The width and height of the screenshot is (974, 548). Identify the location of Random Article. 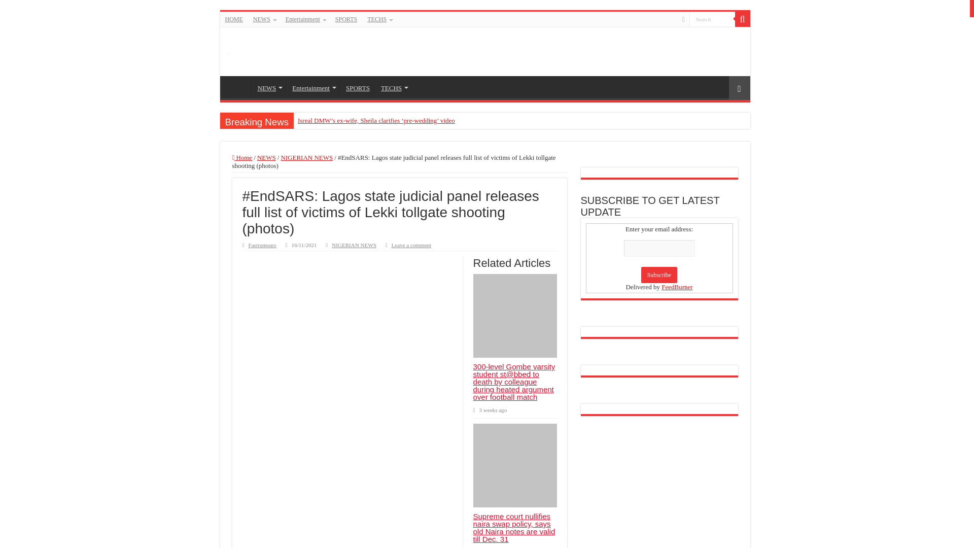
(739, 88).